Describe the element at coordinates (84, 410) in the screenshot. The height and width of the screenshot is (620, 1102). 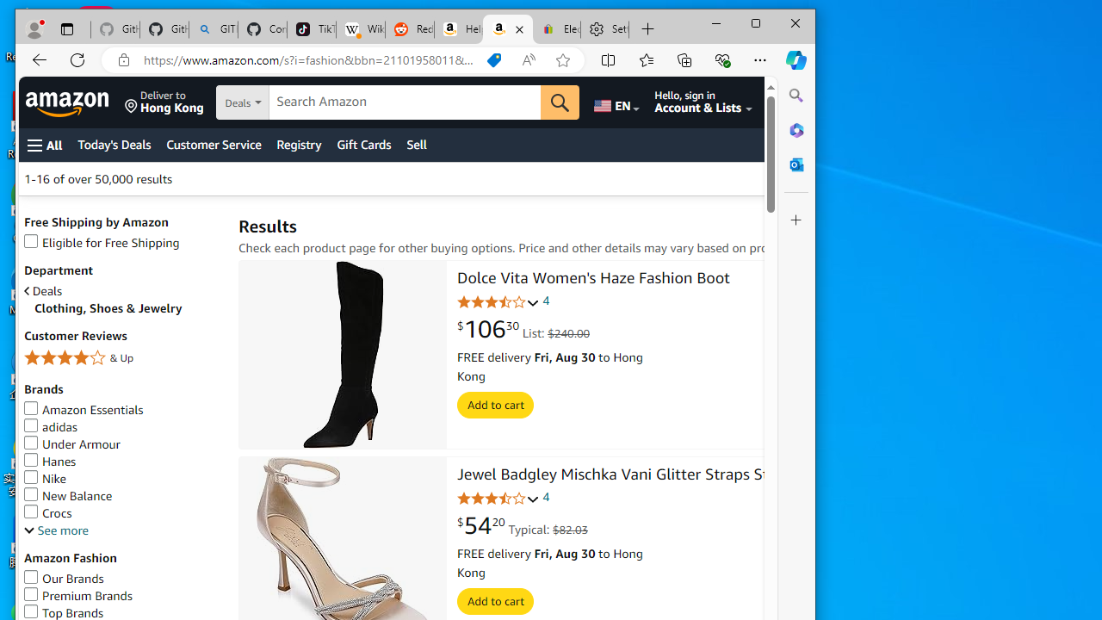
I see `Amazon Essentials` at that location.